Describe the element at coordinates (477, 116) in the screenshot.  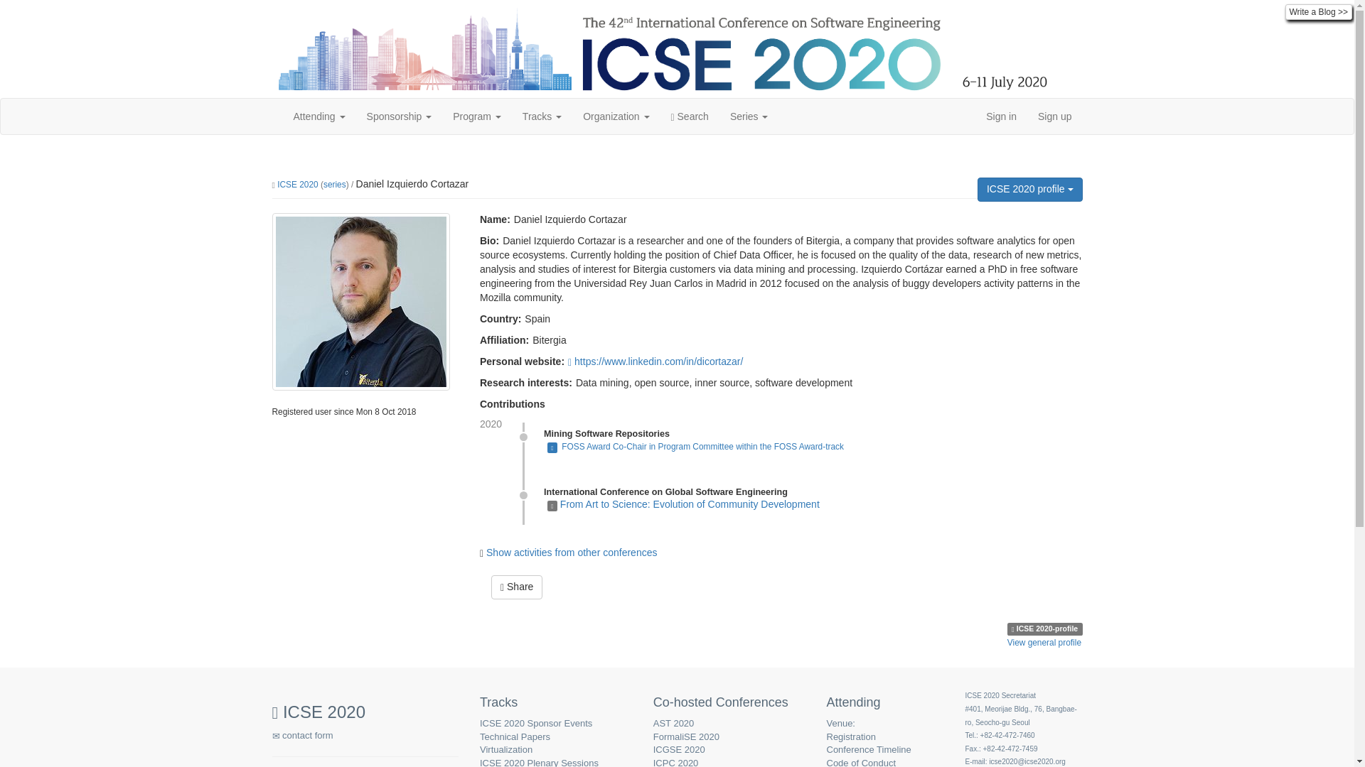
I see `Program` at that location.